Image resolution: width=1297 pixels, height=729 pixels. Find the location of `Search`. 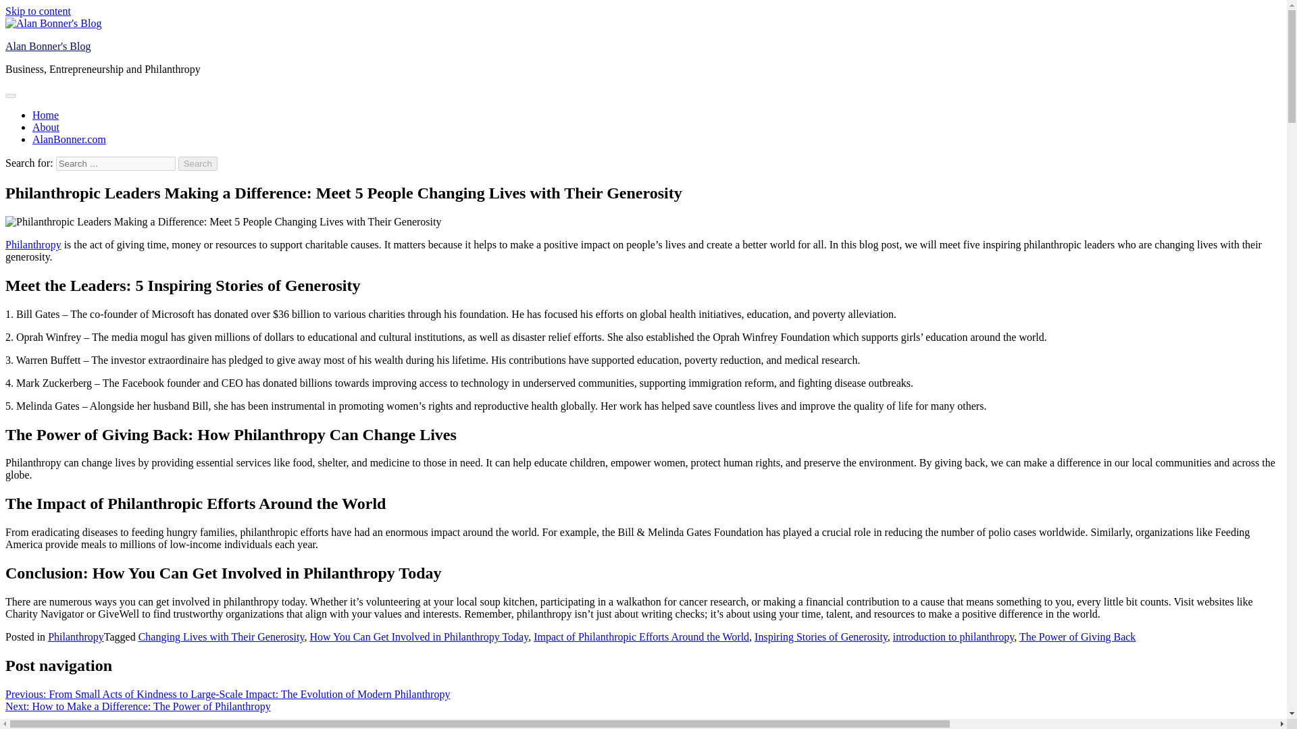

Search is located at coordinates (198, 163).